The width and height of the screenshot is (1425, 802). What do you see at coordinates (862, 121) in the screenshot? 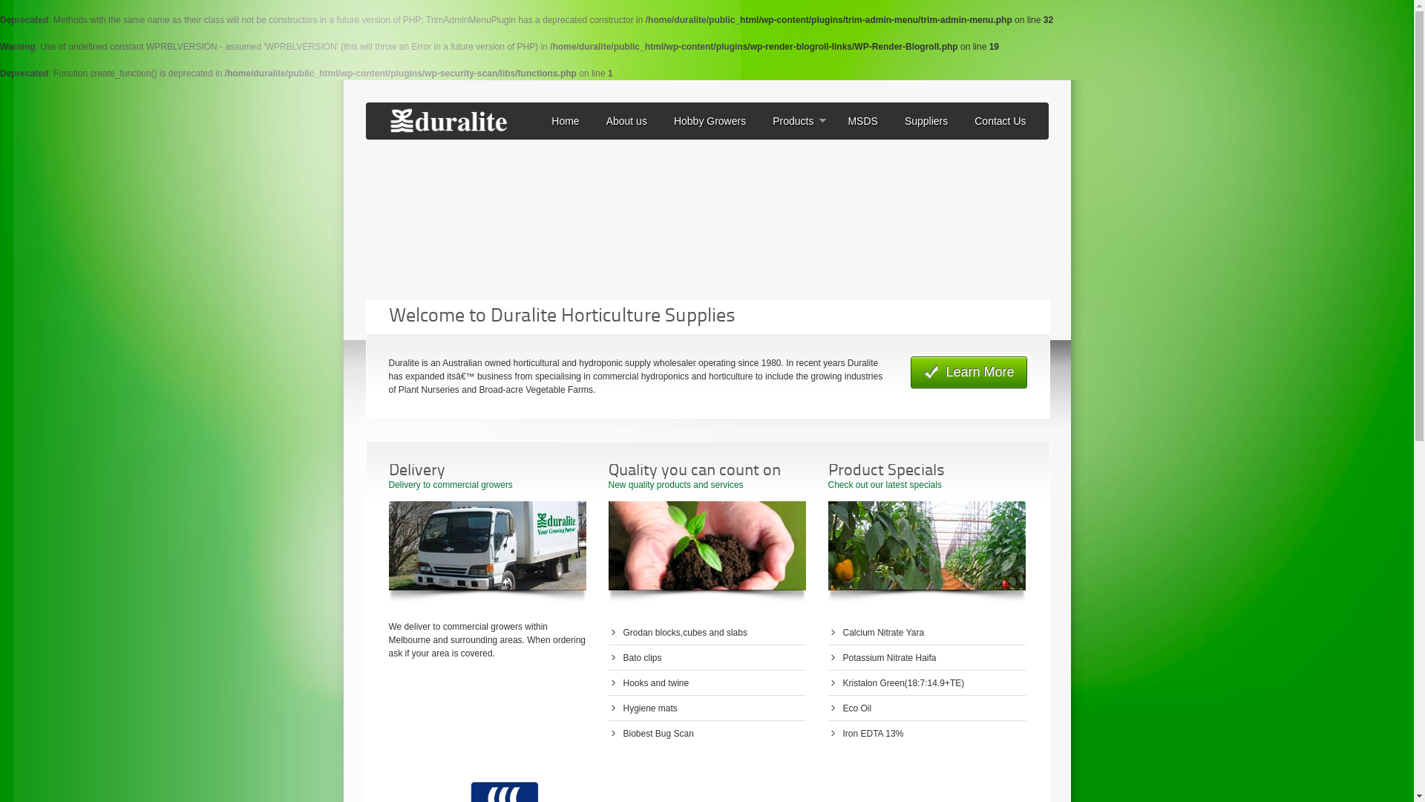
I see `MSDS` at bounding box center [862, 121].